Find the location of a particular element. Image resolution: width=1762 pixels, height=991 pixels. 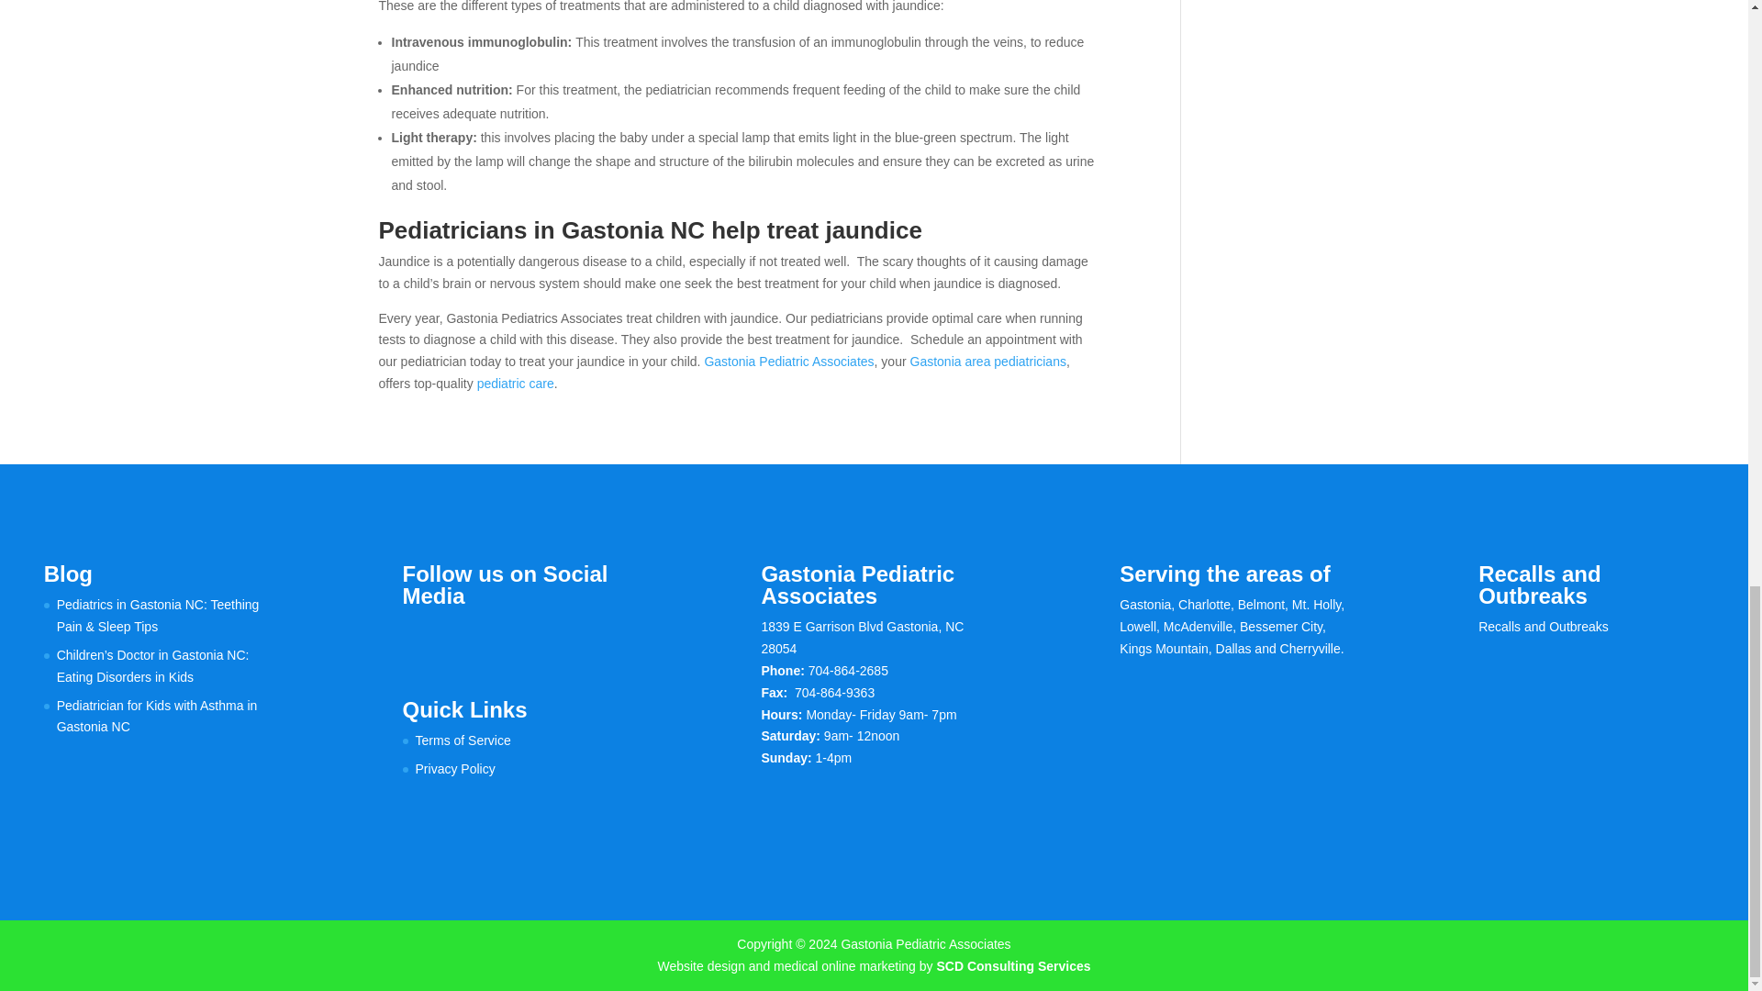

Gastonia area pediatricians is located at coordinates (987, 361).